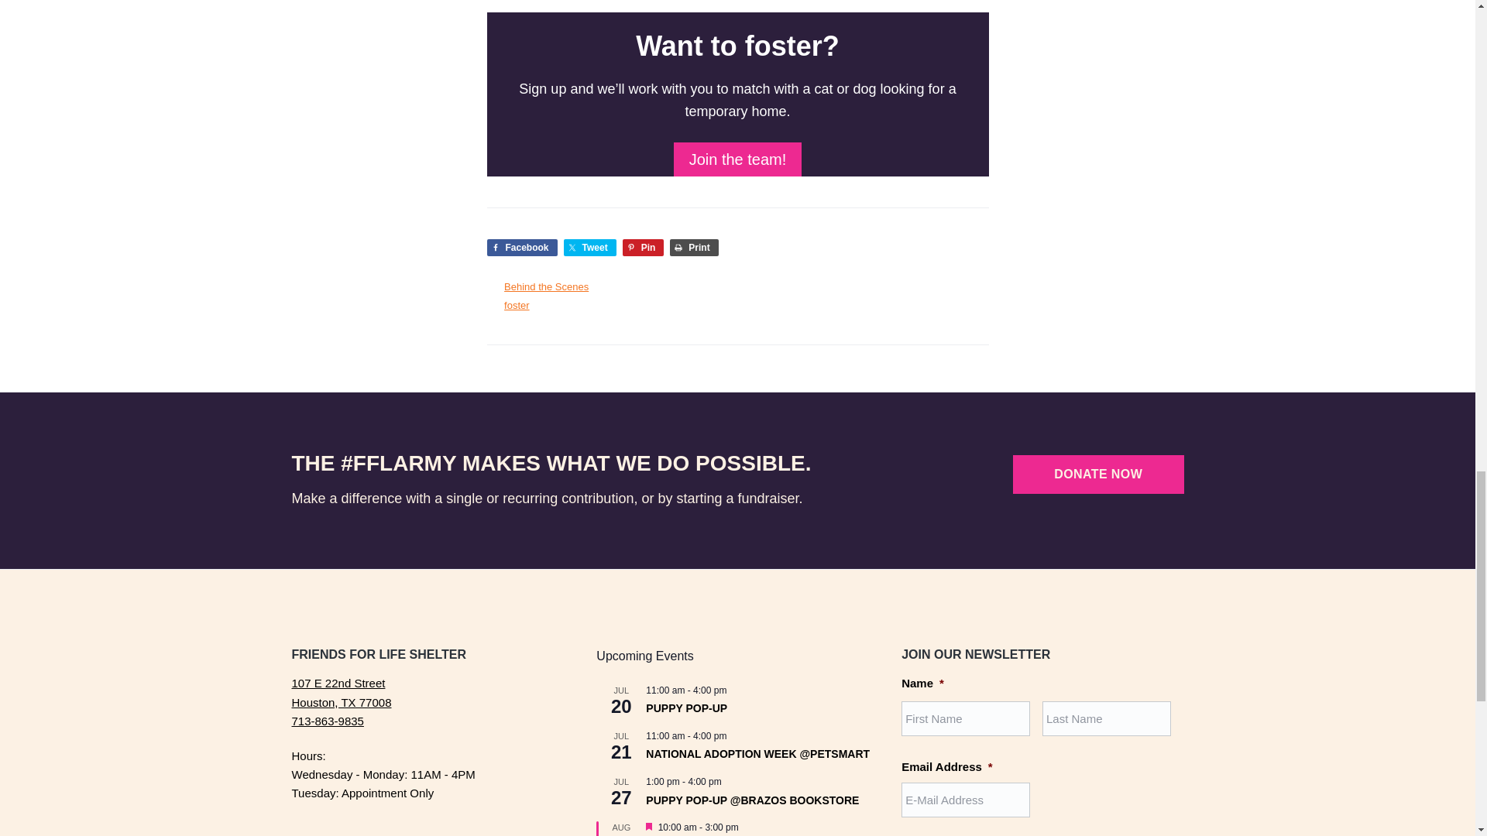  I want to click on Print this Page, so click(694, 247).